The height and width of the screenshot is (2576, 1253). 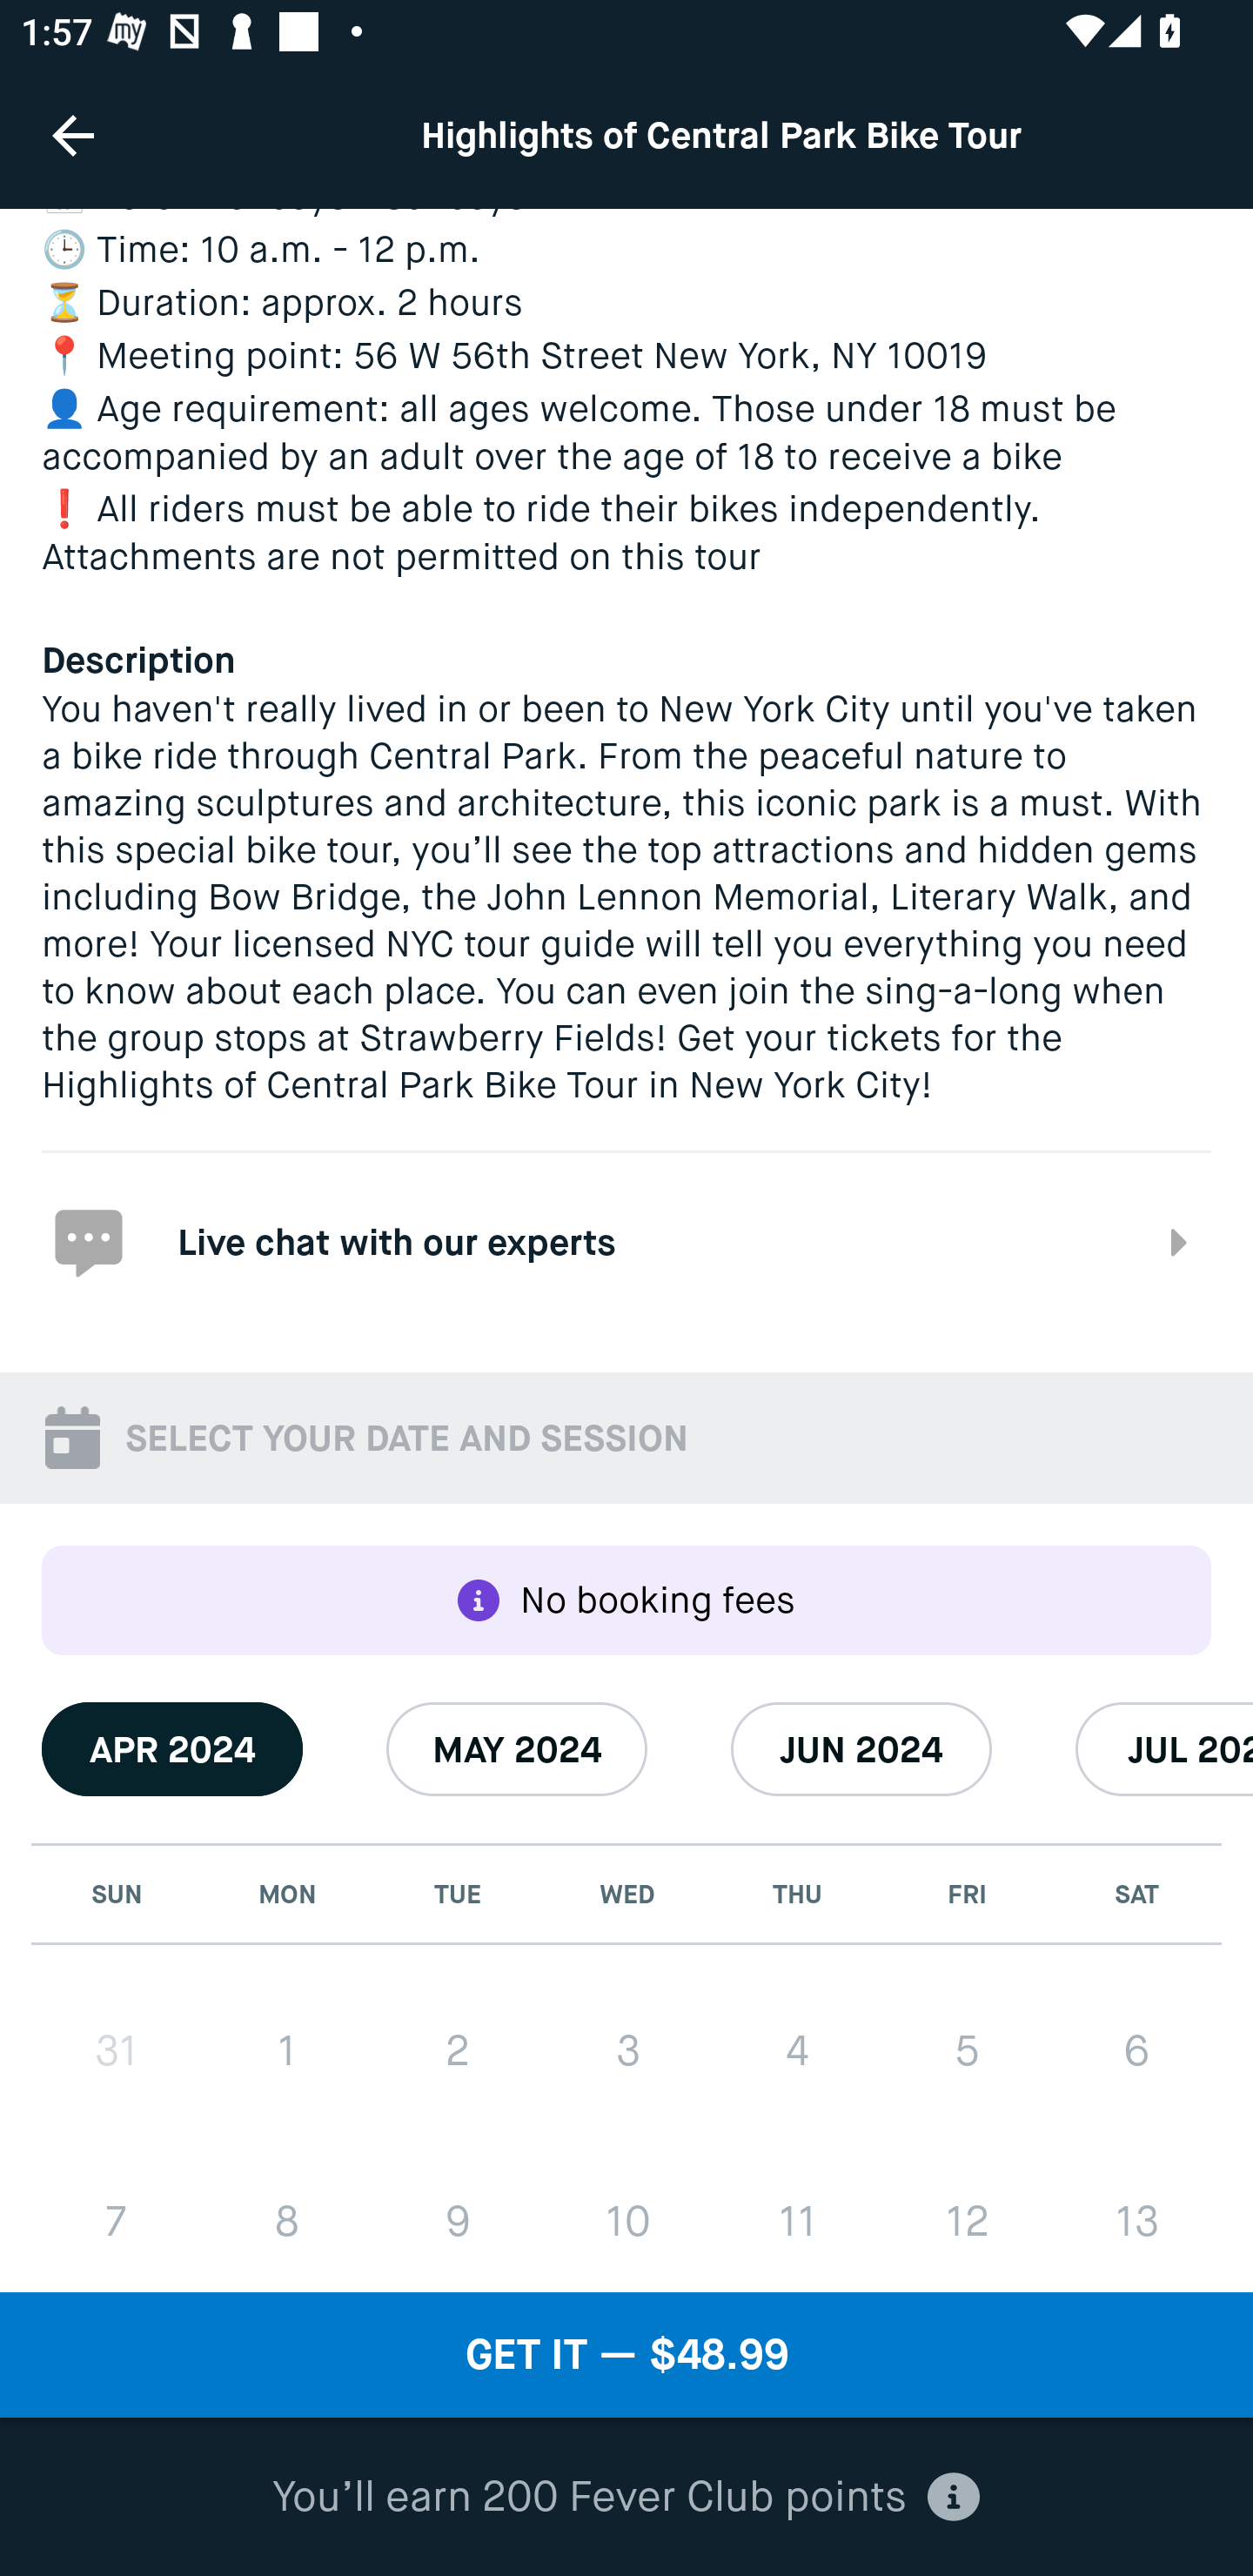 I want to click on Live chat with our experts, so click(x=626, y=1241).